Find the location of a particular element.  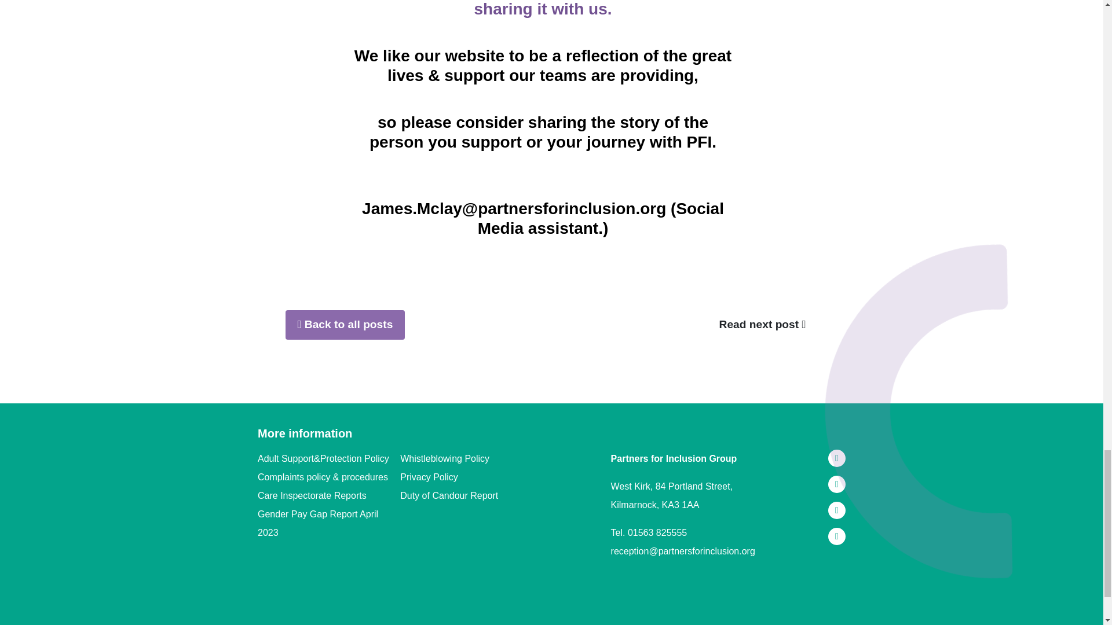

Duty of Candour Report is located at coordinates (471, 495).